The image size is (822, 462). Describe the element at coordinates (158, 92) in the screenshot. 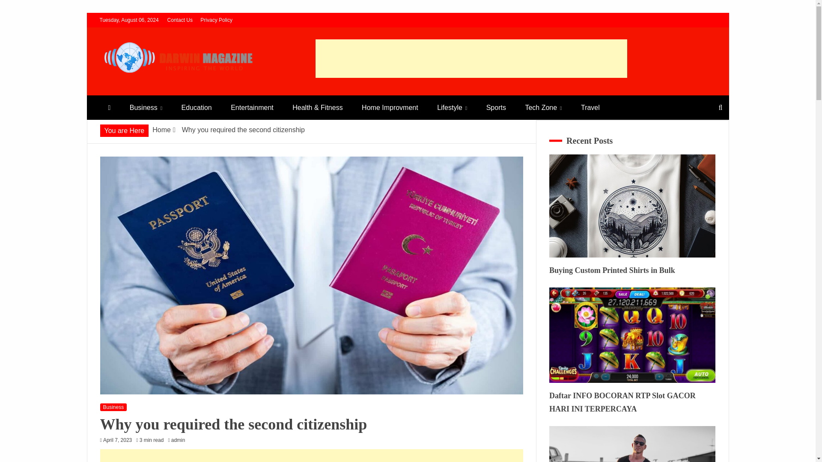

I see `Darwin Magazine` at that location.